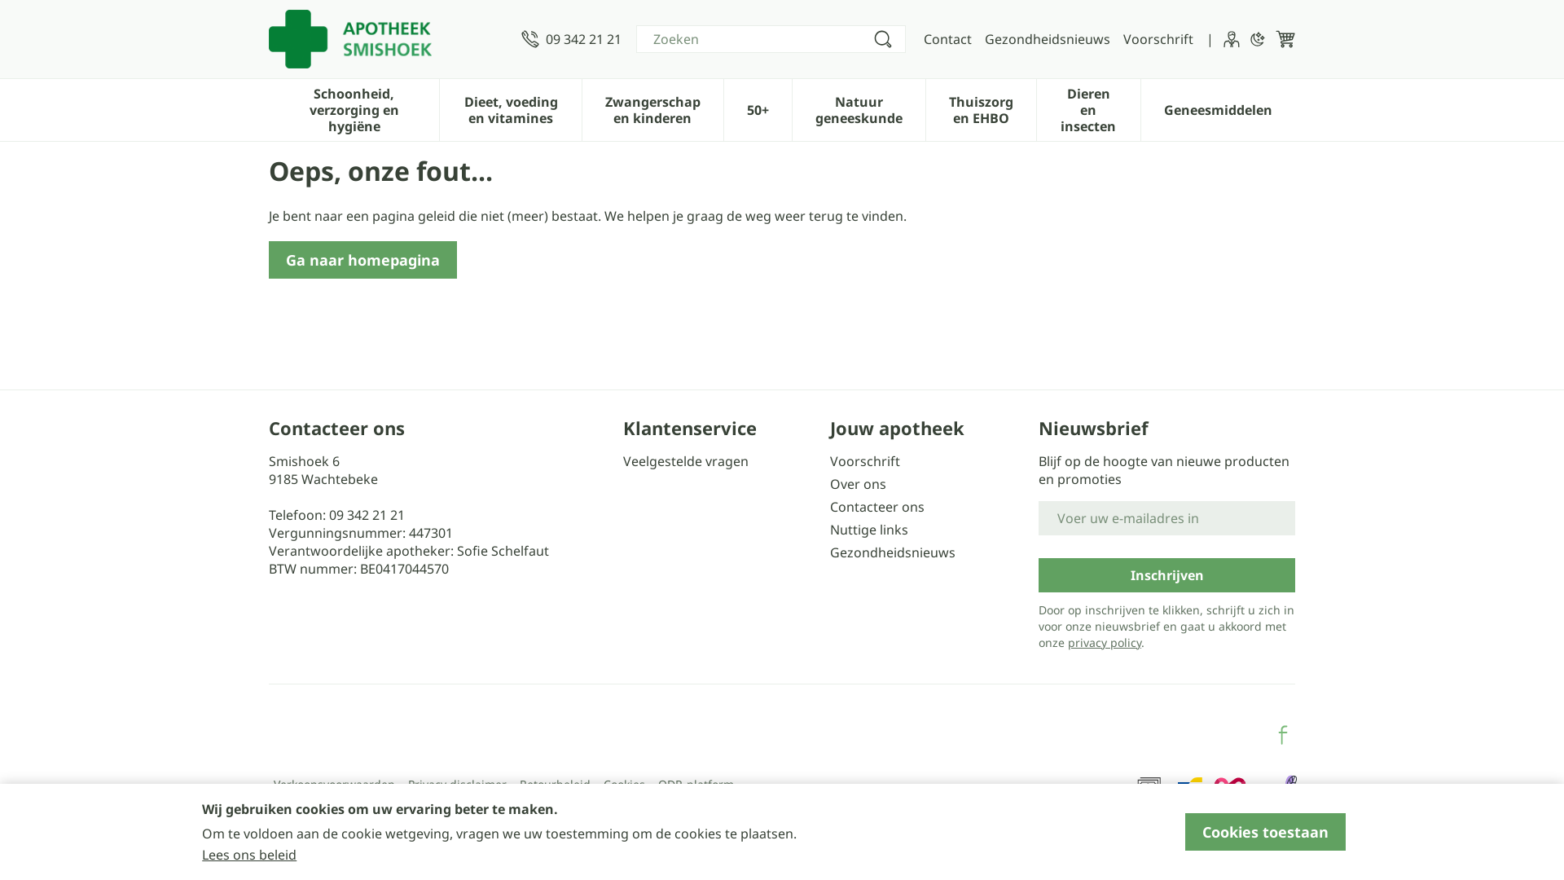 The width and height of the screenshot is (1564, 880). Describe the element at coordinates (1285, 39) in the screenshot. I see `Winkelwagen` at that location.